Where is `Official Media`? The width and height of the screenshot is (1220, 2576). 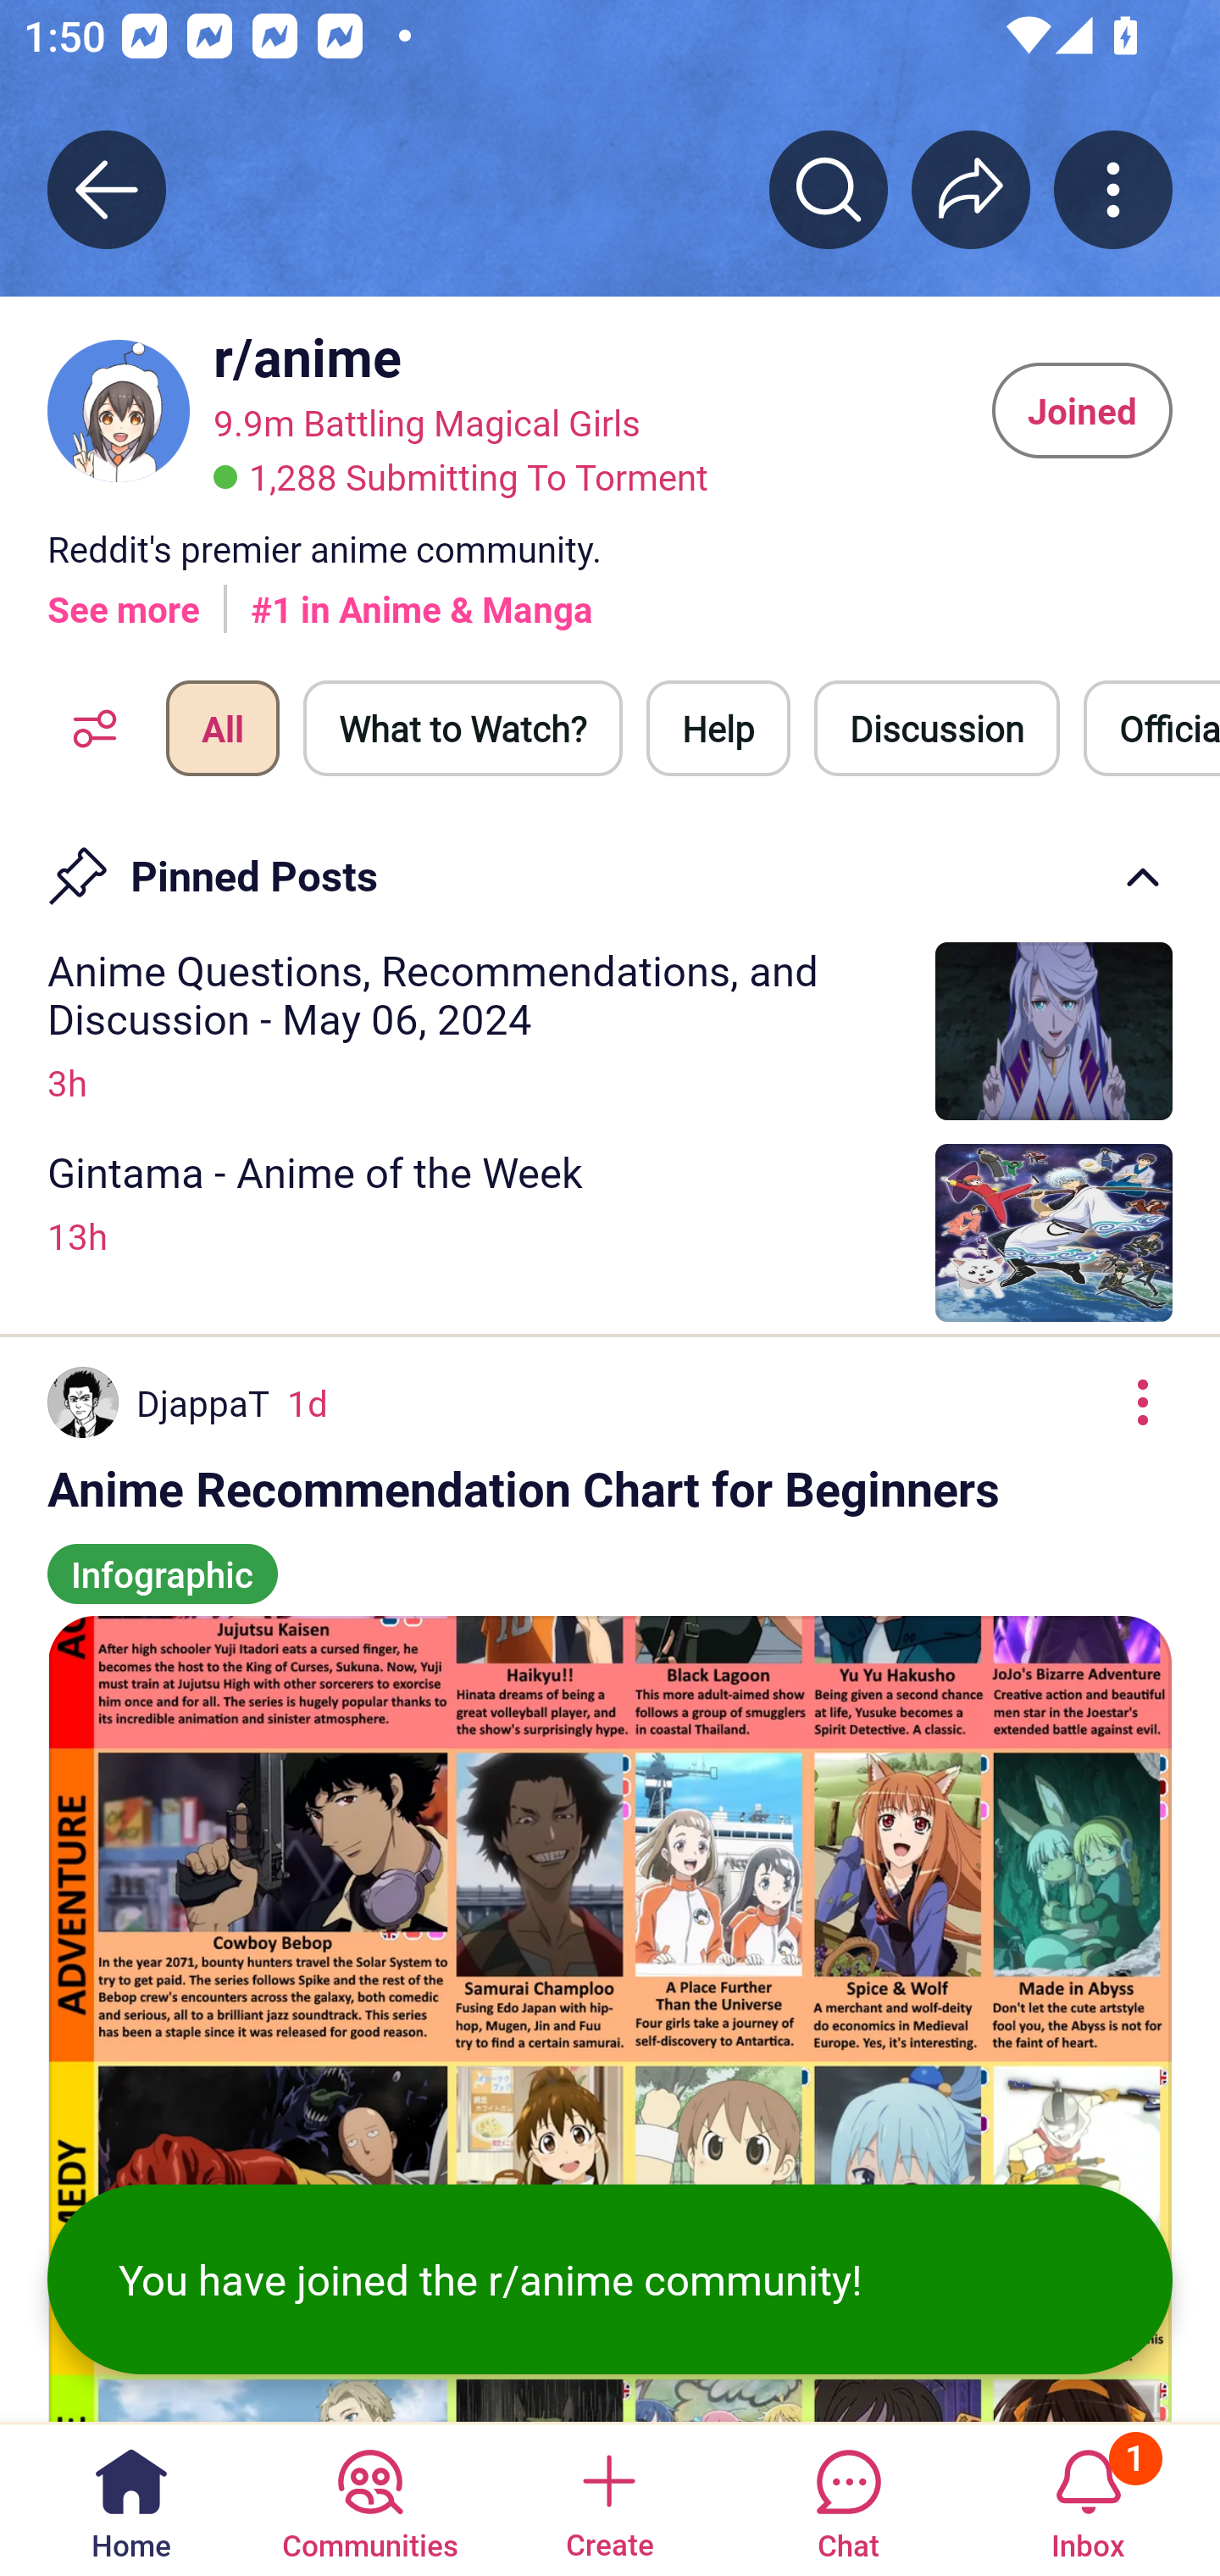
Official Media is located at coordinates (1151, 727).